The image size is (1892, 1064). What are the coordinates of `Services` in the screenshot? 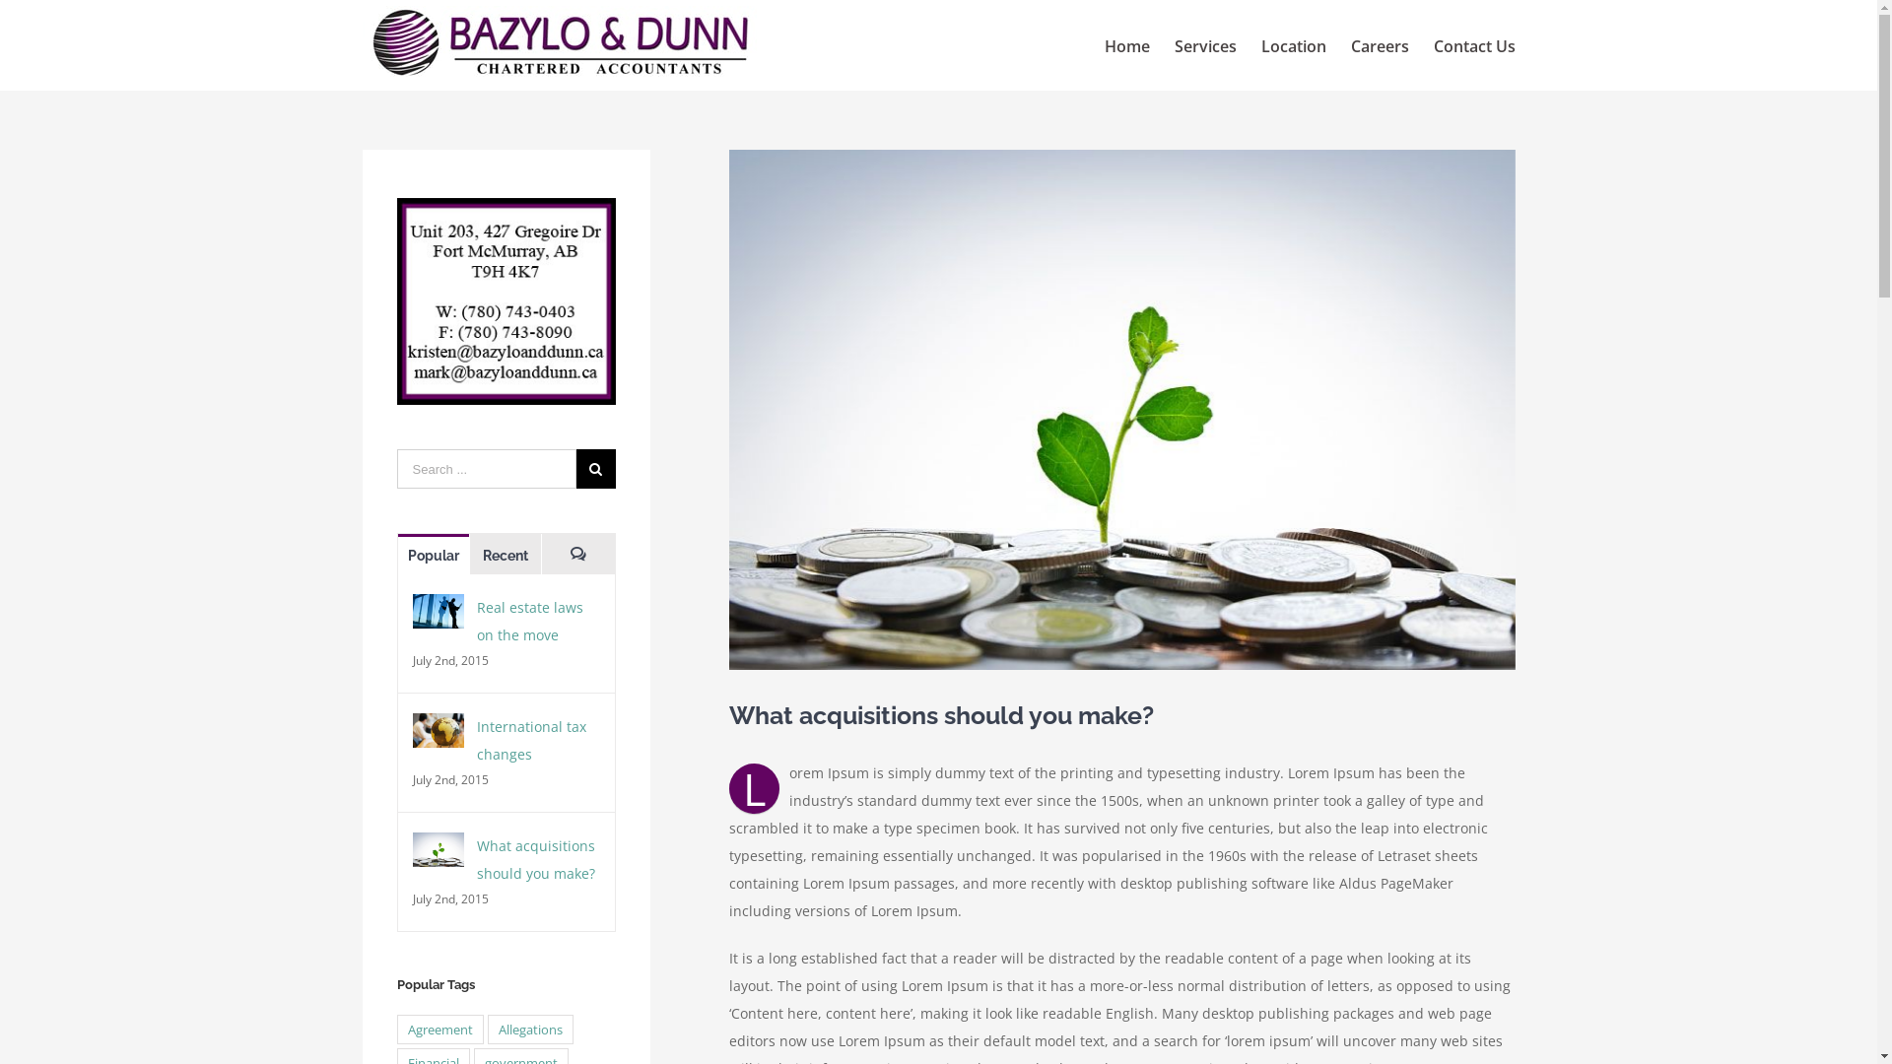 It's located at (1206, 45).